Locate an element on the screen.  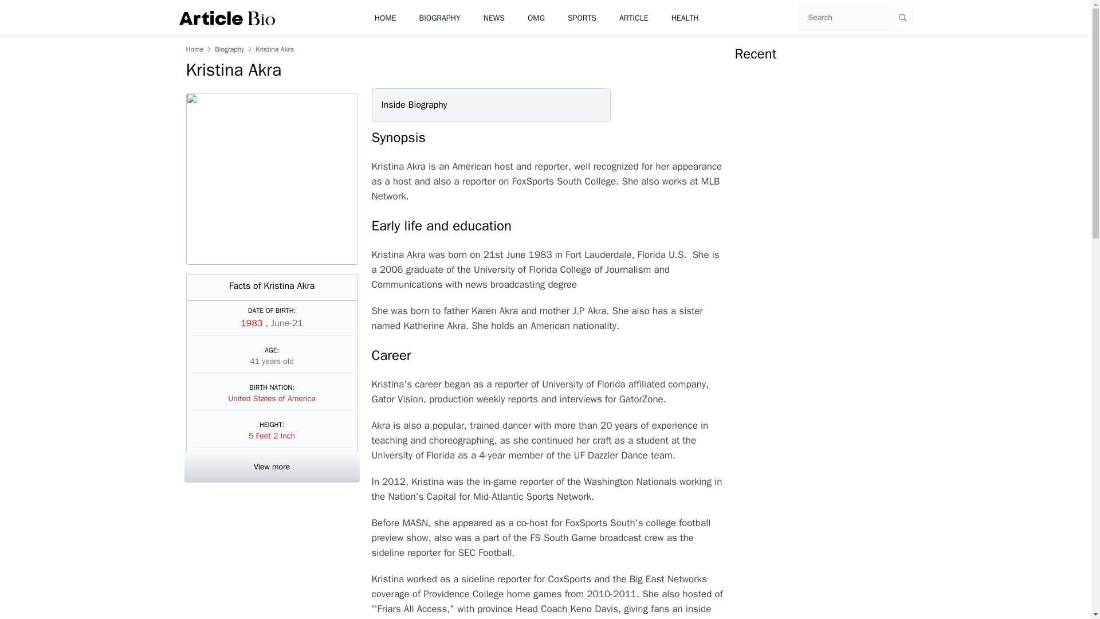
United States of America is located at coordinates (272, 398).